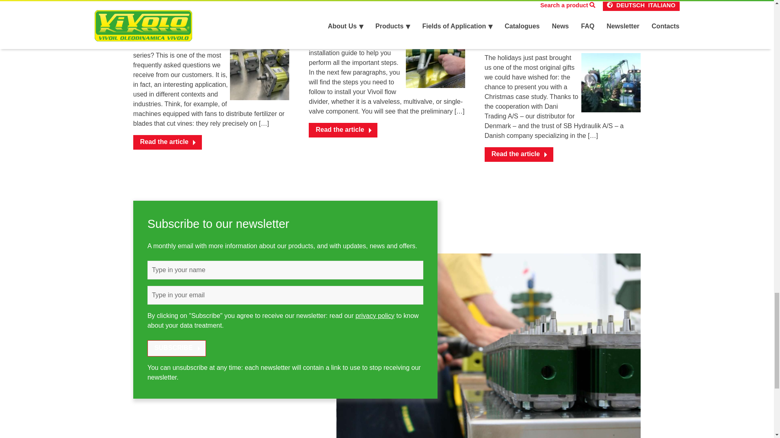 This screenshot has width=780, height=438. What do you see at coordinates (386, 17) in the screenshot?
I see `How to install Vivoil flow dividers` at bounding box center [386, 17].